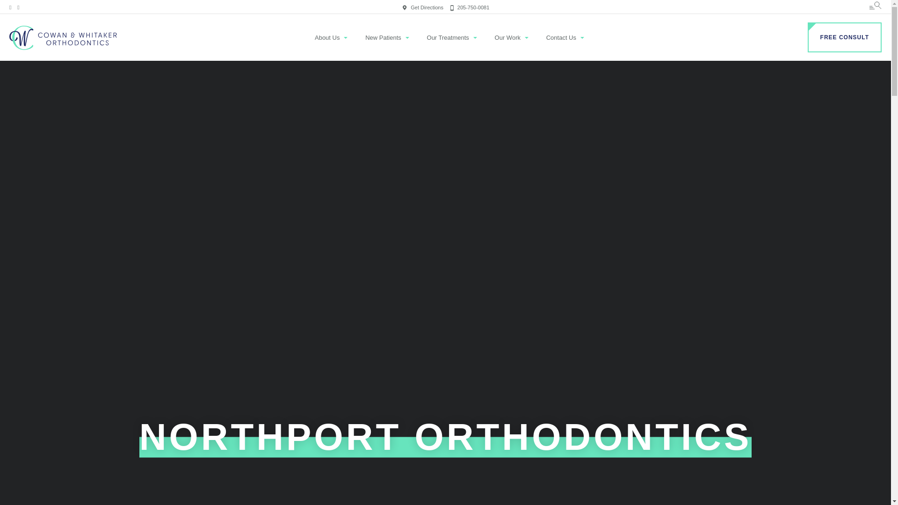 Image resolution: width=898 pixels, height=505 pixels. I want to click on New Patients, so click(384, 37).